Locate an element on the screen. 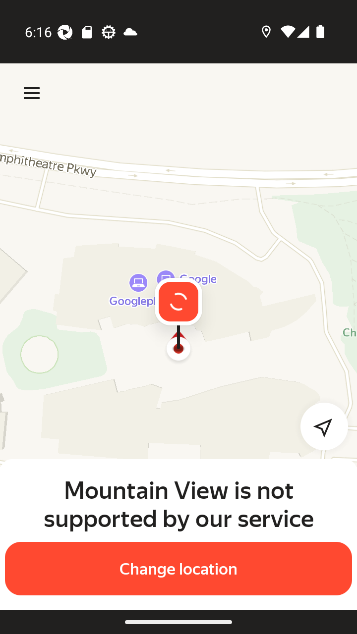 The image size is (357, 634). Menu Menu Menu is located at coordinates (32, 93).